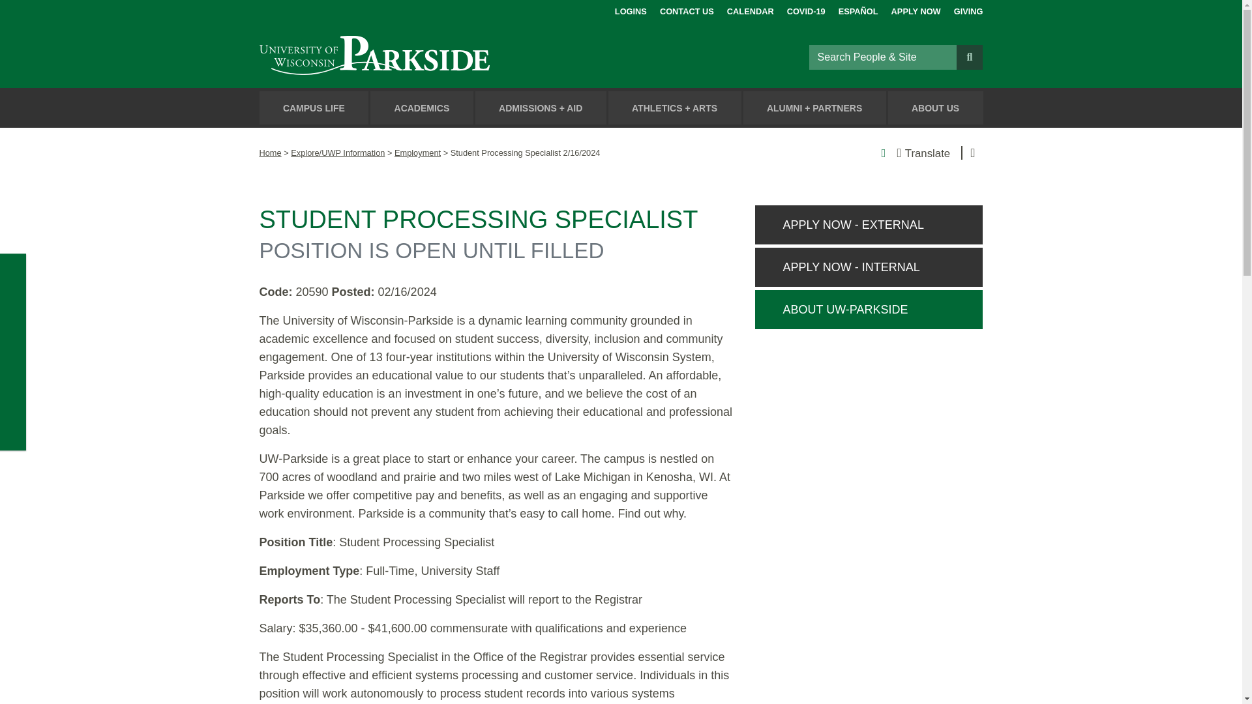  I want to click on GIVING, so click(968, 9).